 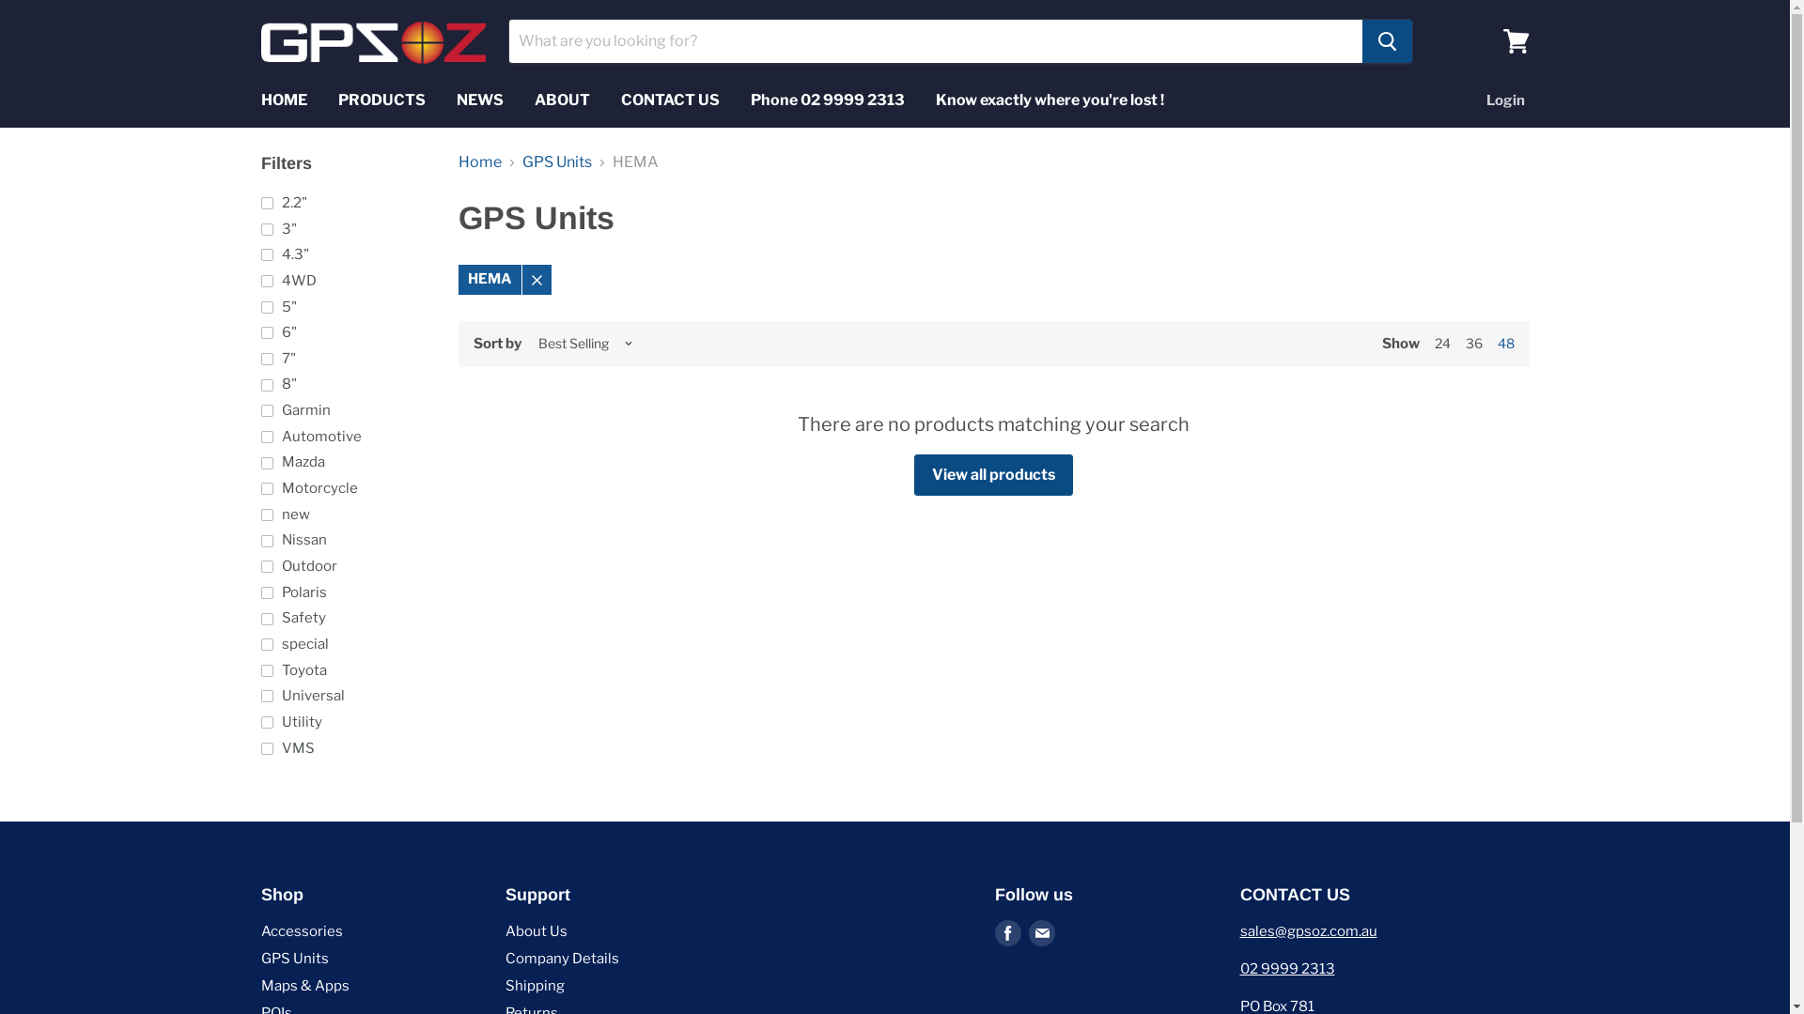 I want to click on Polaris, so click(x=346, y=592).